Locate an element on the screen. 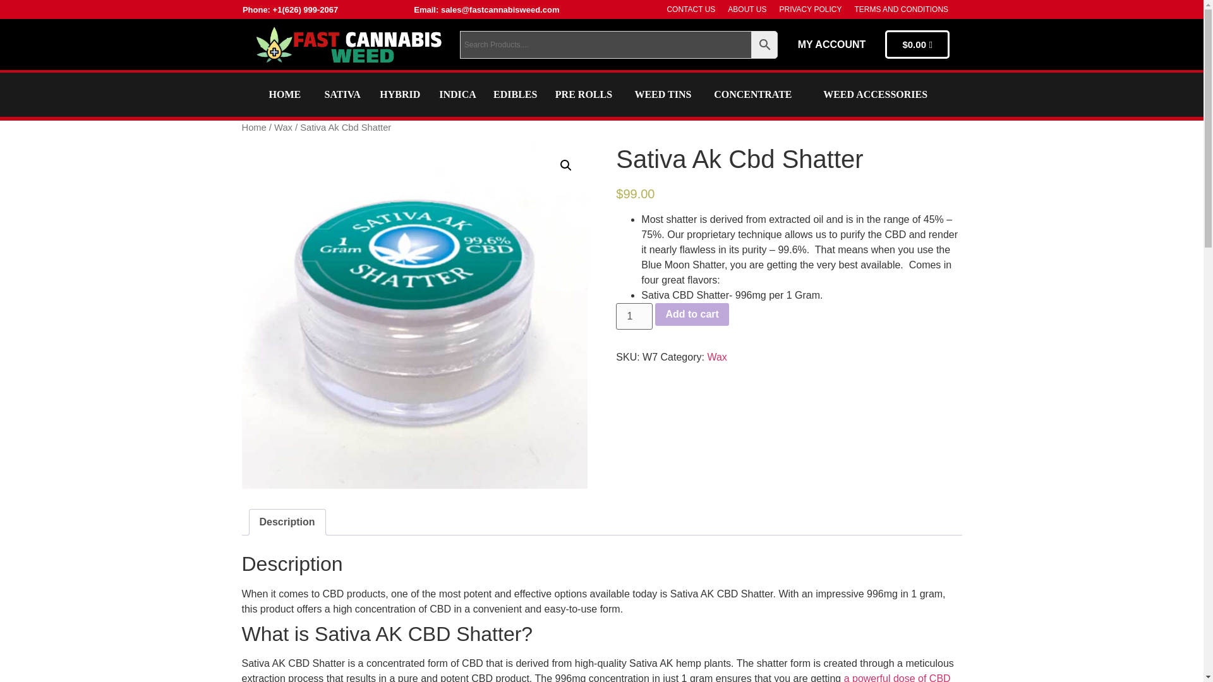 The image size is (1213, 682). TERMS AND CONDITIONS is located at coordinates (901, 9).